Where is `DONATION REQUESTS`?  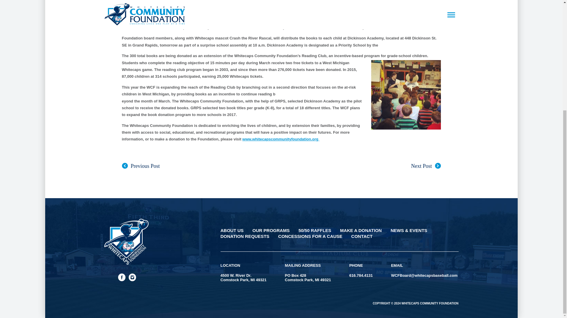 DONATION REQUESTS is located at coordinates (245, 236).